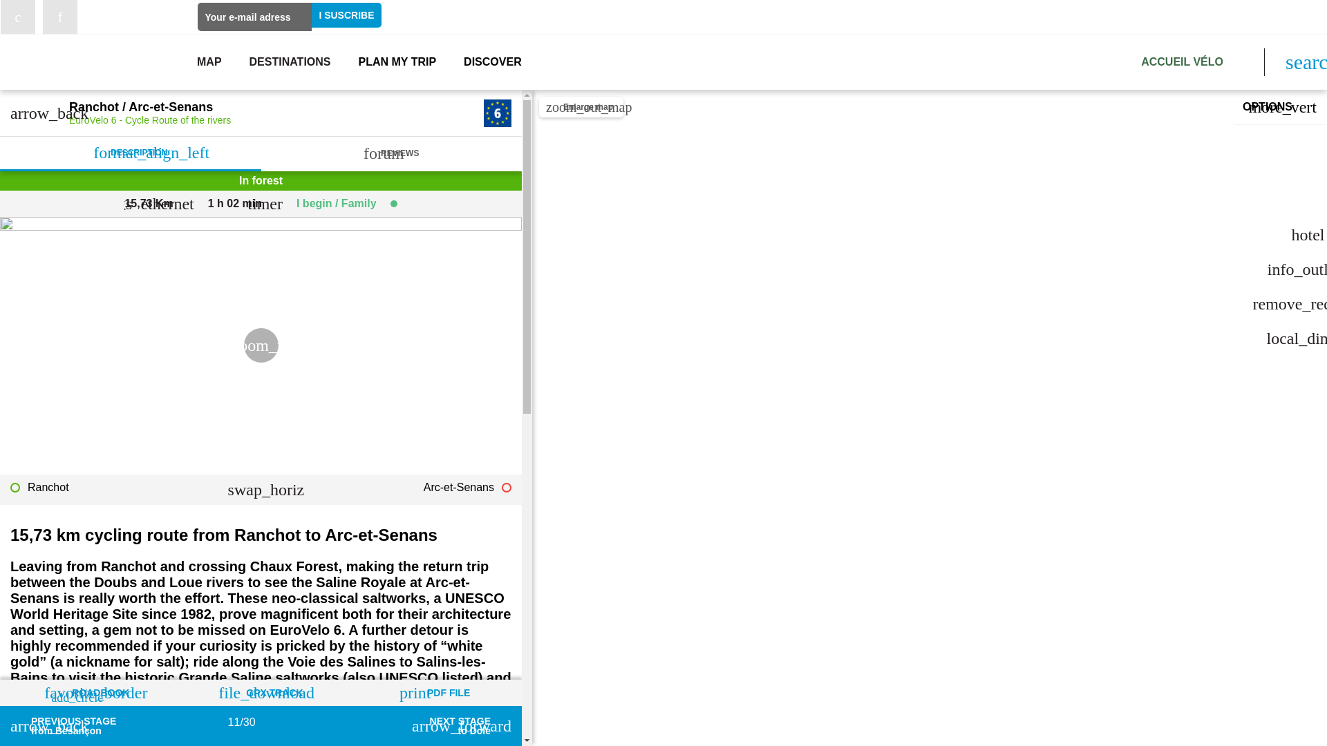 Image resolution: width=1327 pixels, height=746 pixels. What do you see at coordinates (1225, 21) in the screenshot?
I see `Personal account` at bounding box center [1225, 21].